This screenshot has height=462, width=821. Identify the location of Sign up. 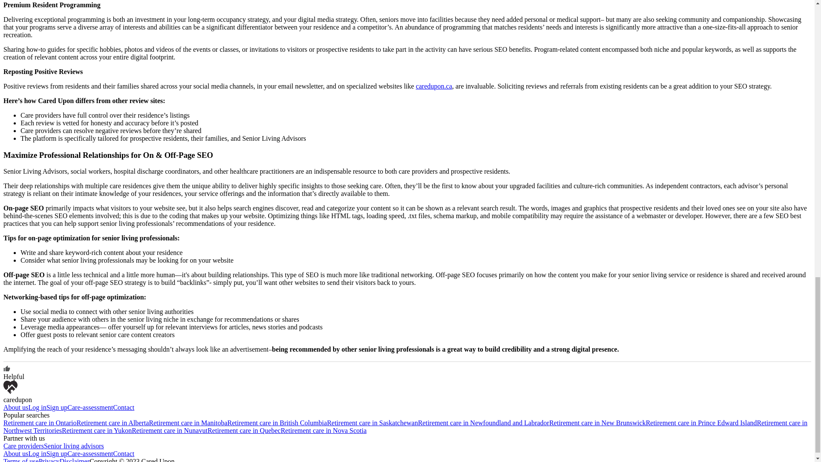
(56, 407).